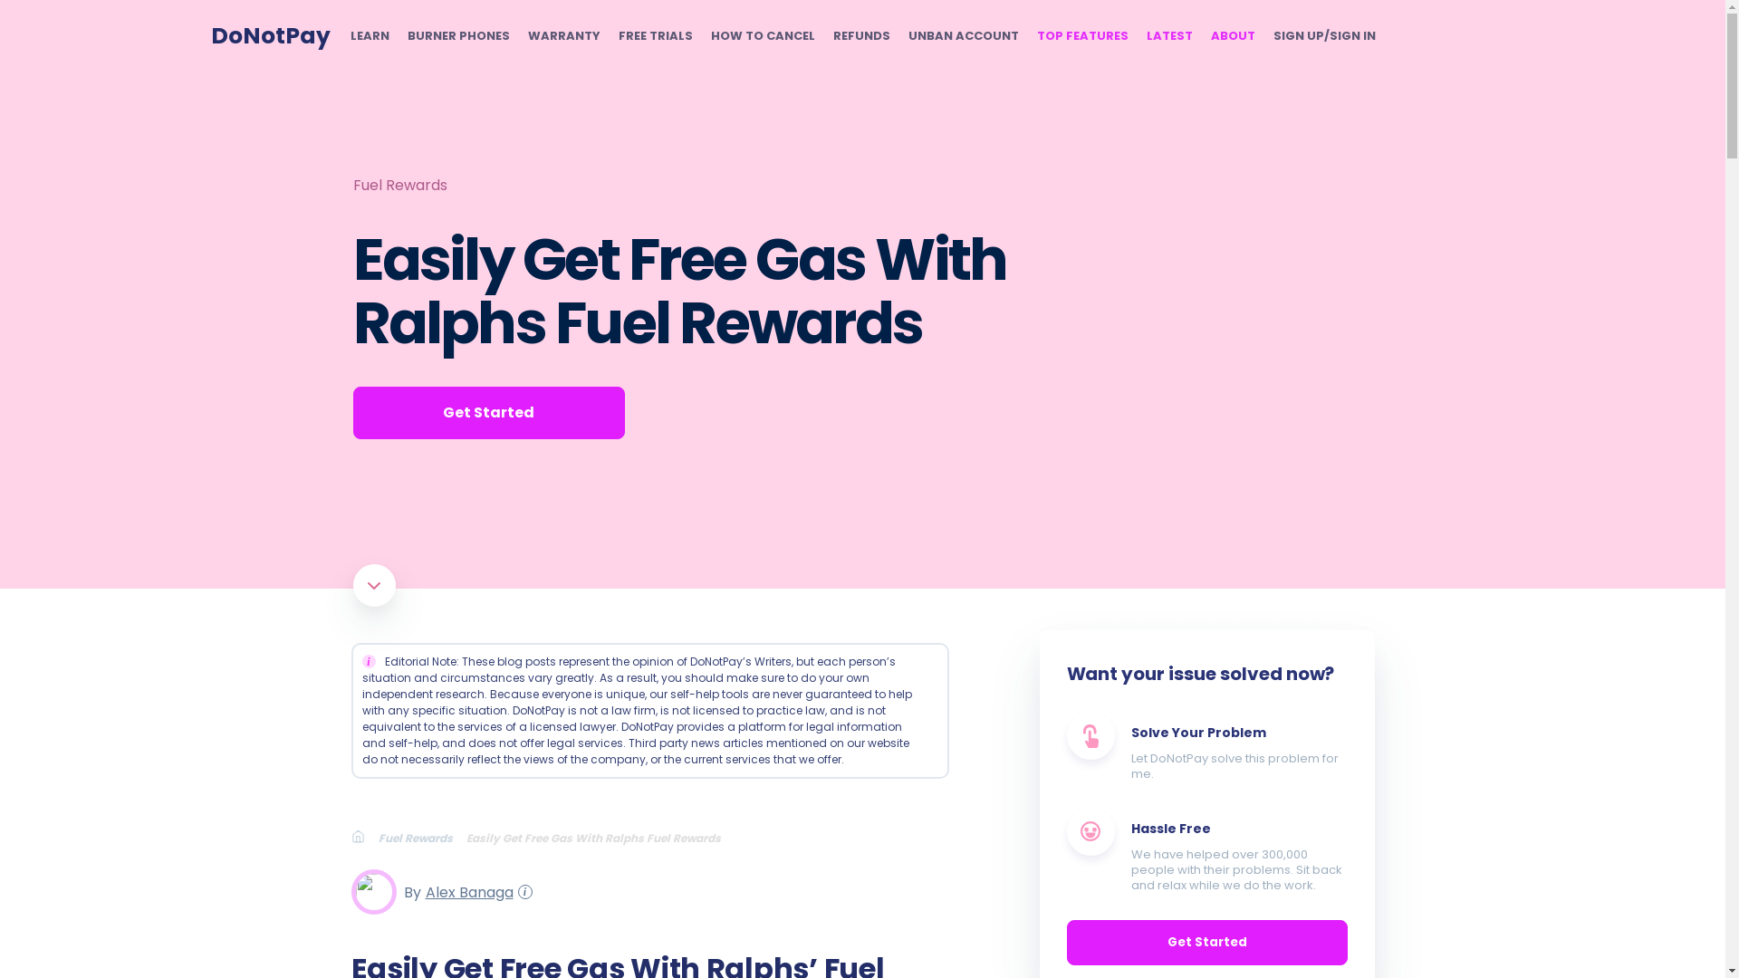 The width and height of the screenshot is (1739, 978). What do you see at coordinates (399, 185) in the screenshot?
I see `Fuel Rewards` at bounding box center [399, 185].